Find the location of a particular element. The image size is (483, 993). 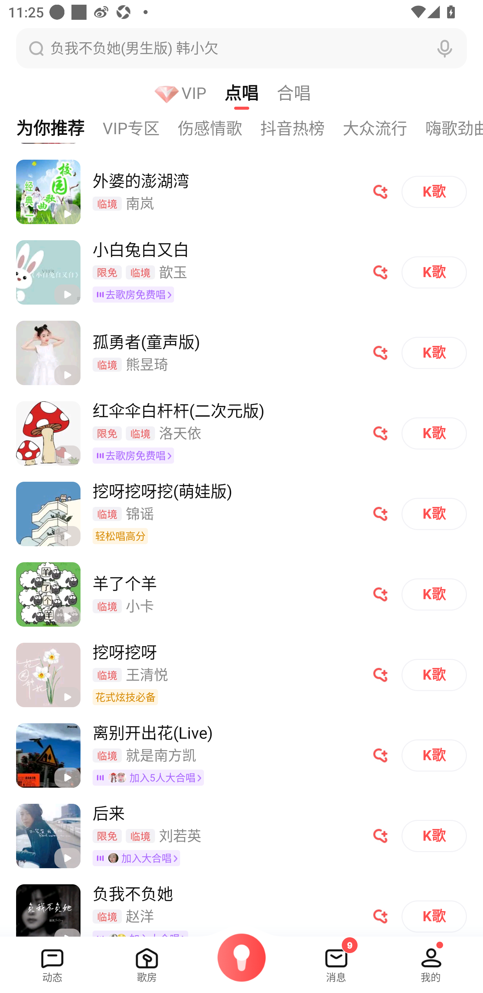

播放 按钮 is located at coordinates (67, 536).